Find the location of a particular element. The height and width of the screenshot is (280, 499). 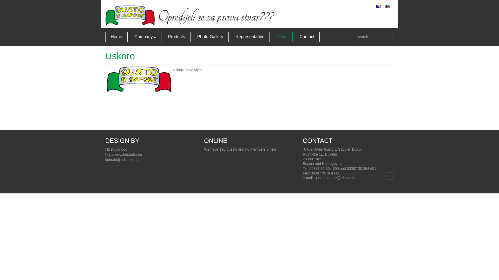

Uskoro is located at coordinates (120, 56).